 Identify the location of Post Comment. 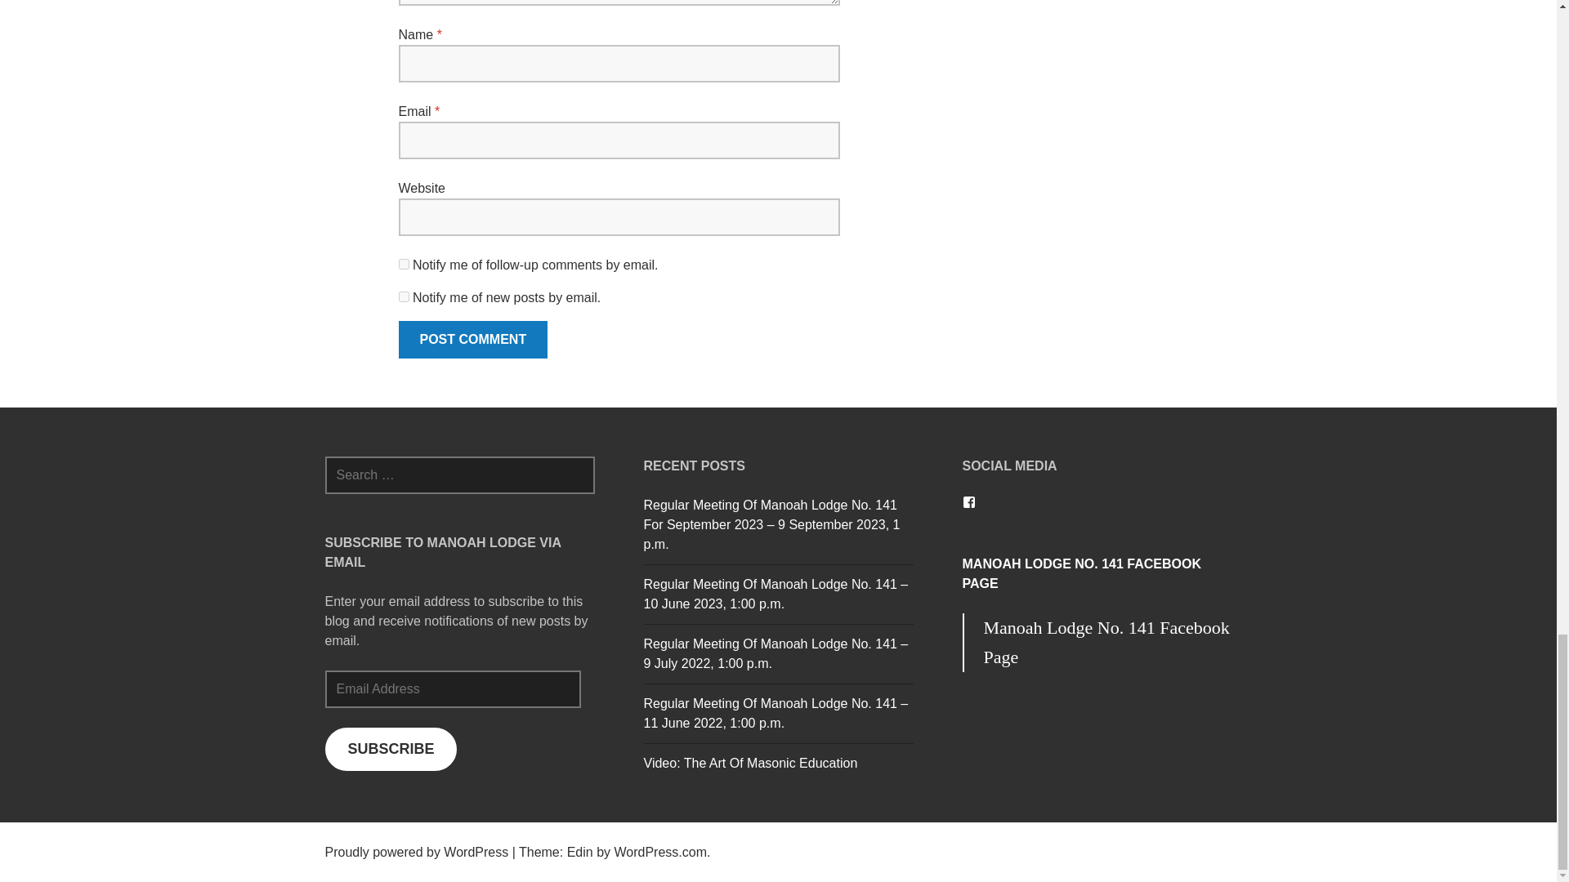
(472, 340).